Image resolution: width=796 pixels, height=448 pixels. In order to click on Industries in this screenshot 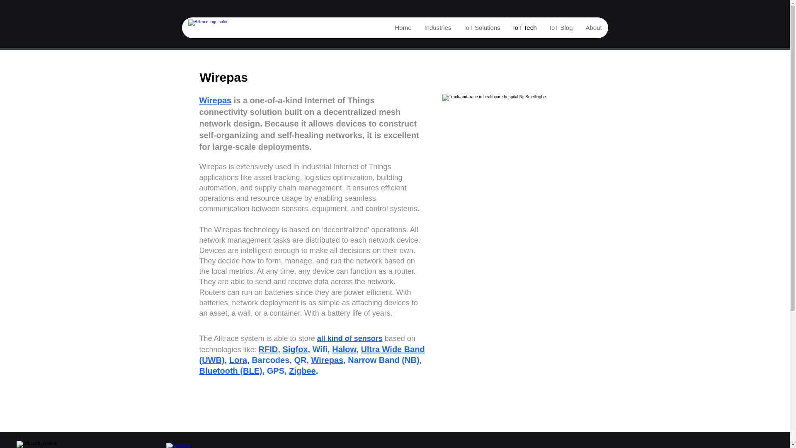, I will do `click(438, 27)`.